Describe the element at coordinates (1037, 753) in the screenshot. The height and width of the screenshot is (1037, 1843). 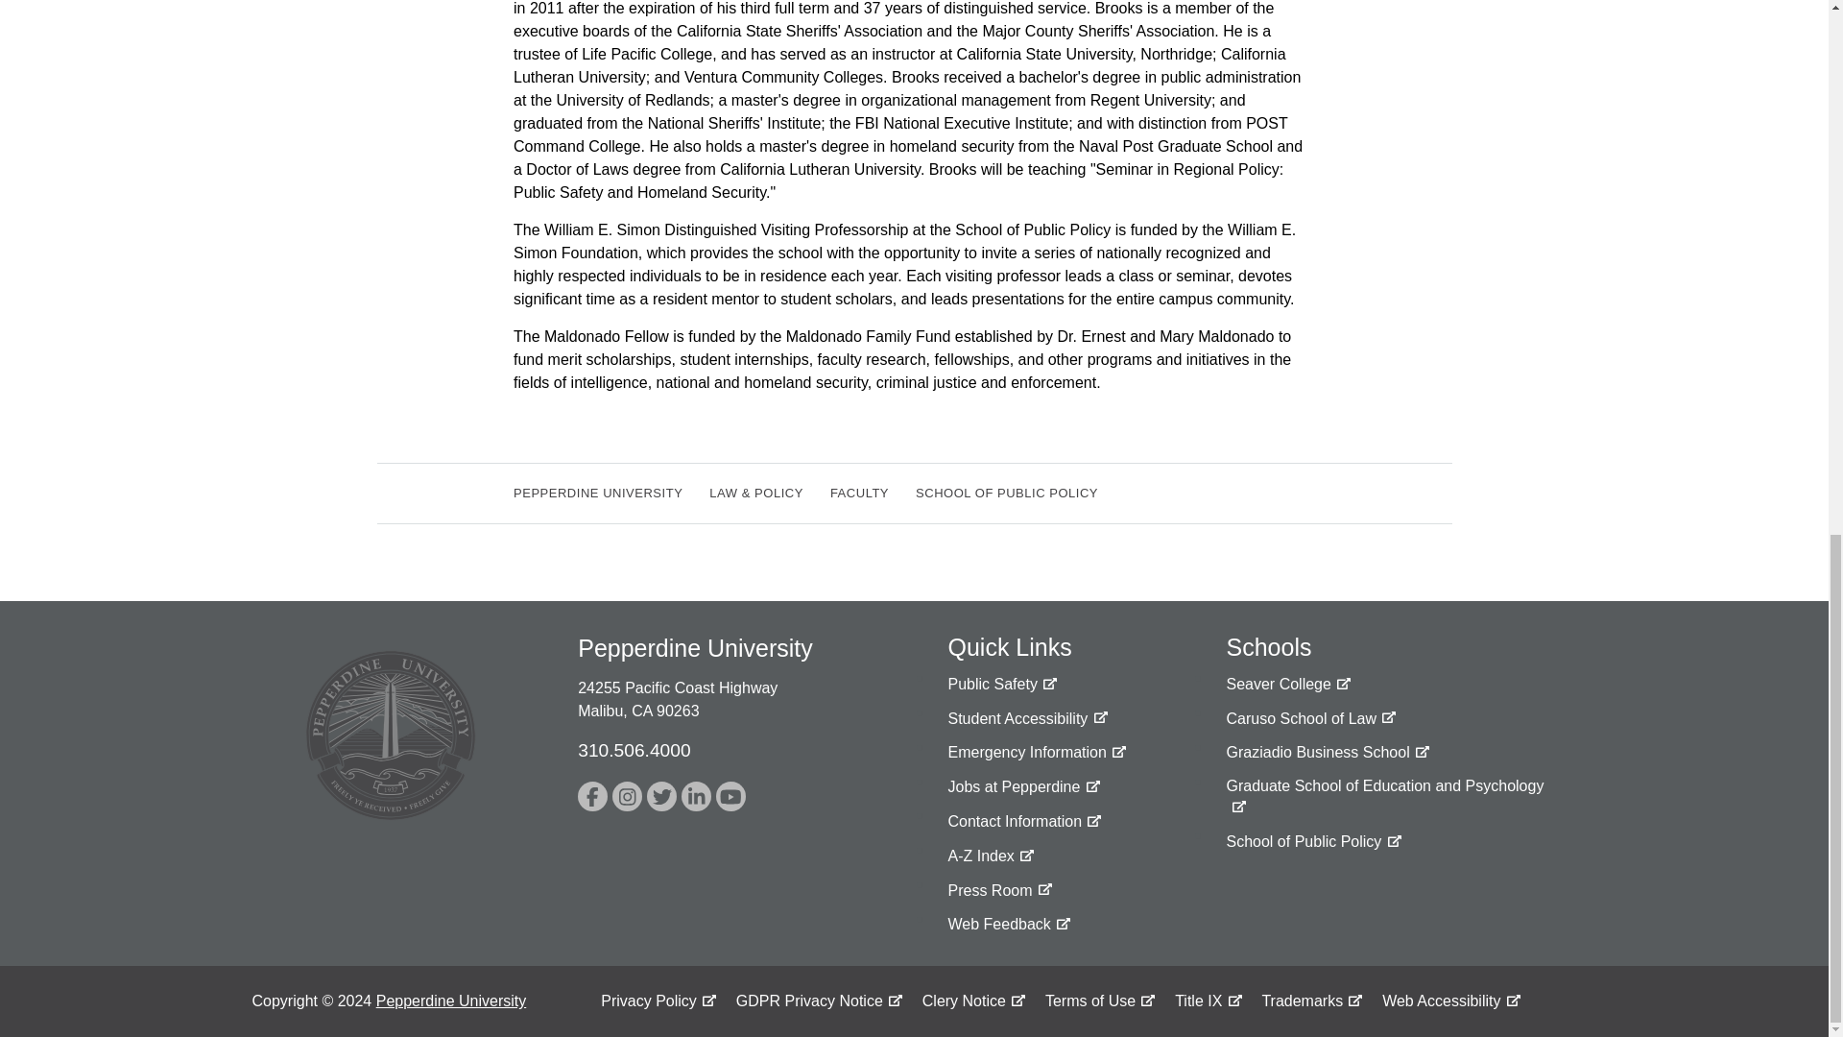
I see `Link to External Site` at that location.